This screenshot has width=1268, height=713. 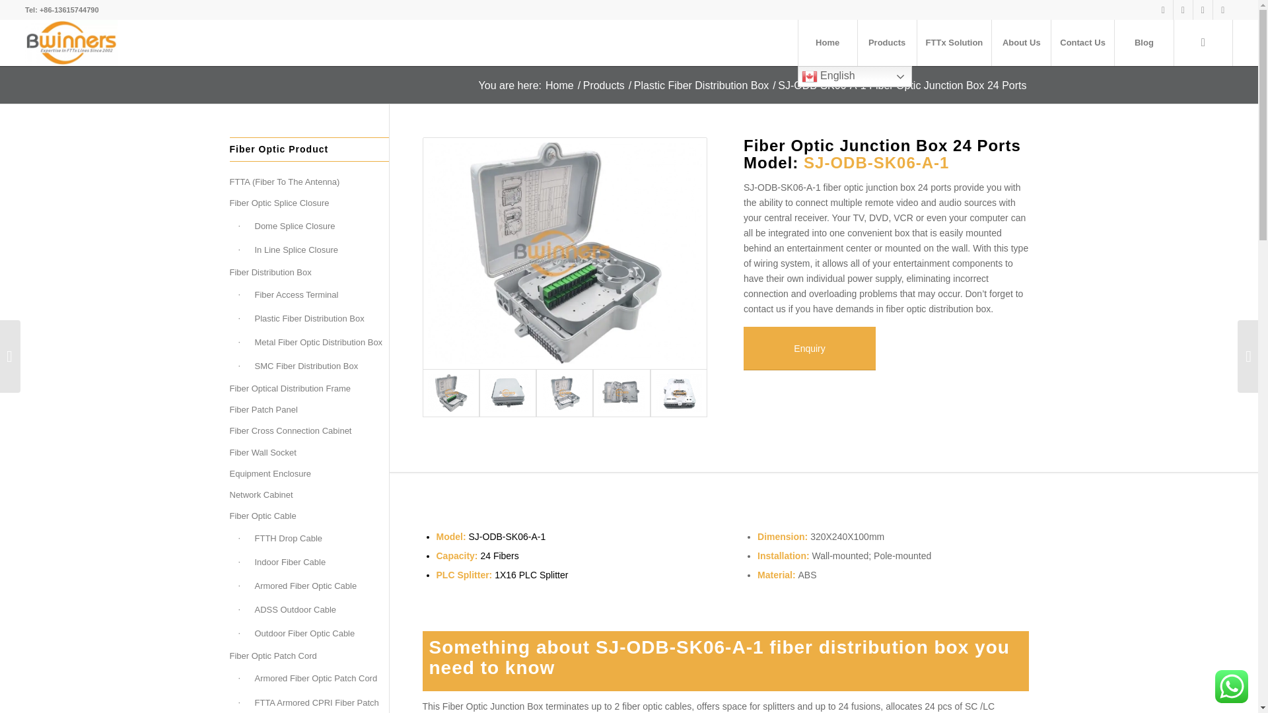 I want to click on FTTx Solution, so click(x=954, y=43).